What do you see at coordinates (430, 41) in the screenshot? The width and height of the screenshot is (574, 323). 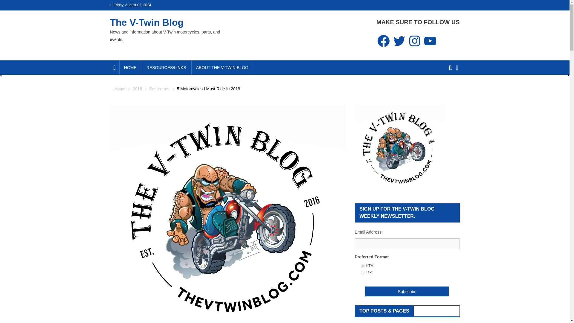 I see `YouTube` at bounding box center [430, 41].